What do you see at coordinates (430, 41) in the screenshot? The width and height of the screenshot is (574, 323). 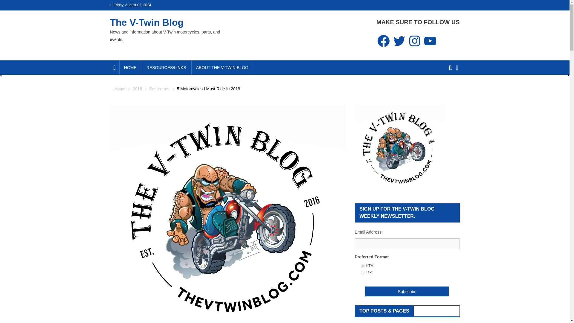 I see `YouTube` at bounding box center [430, 41].